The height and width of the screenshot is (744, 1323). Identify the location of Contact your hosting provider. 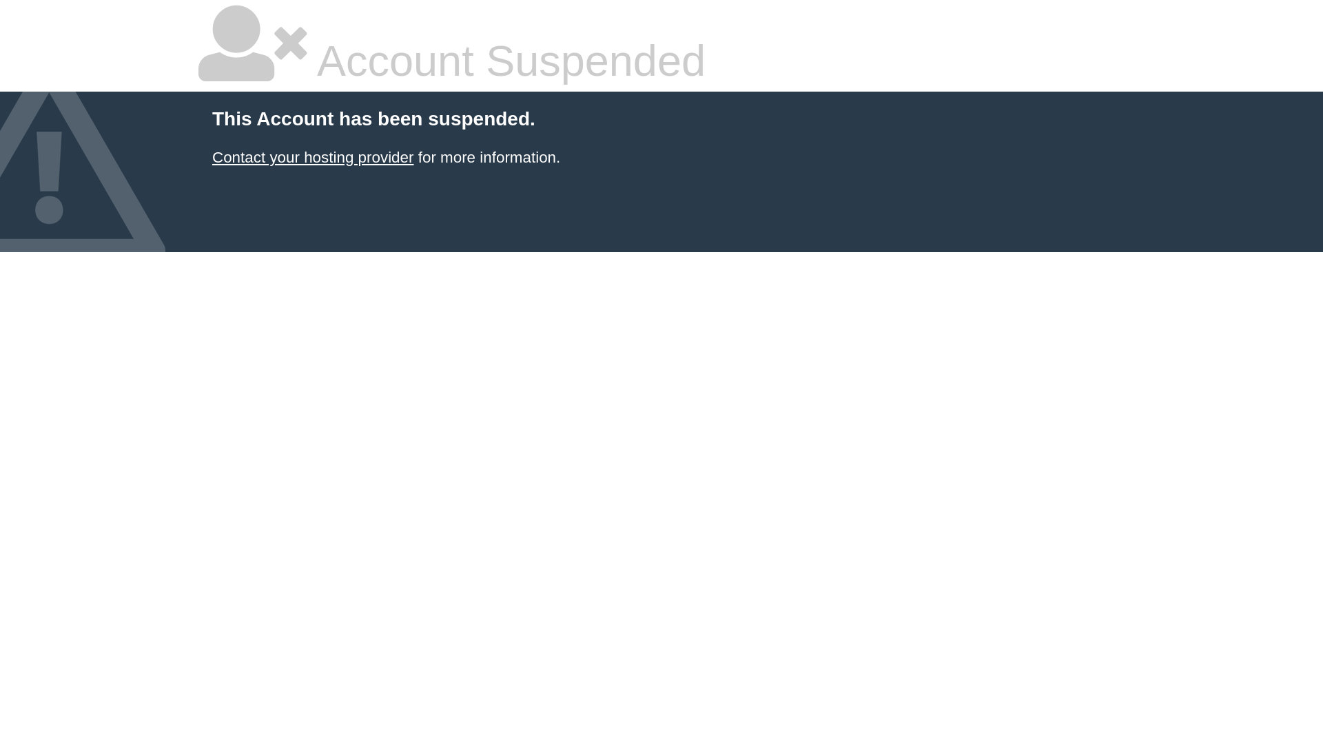
(313, 157).